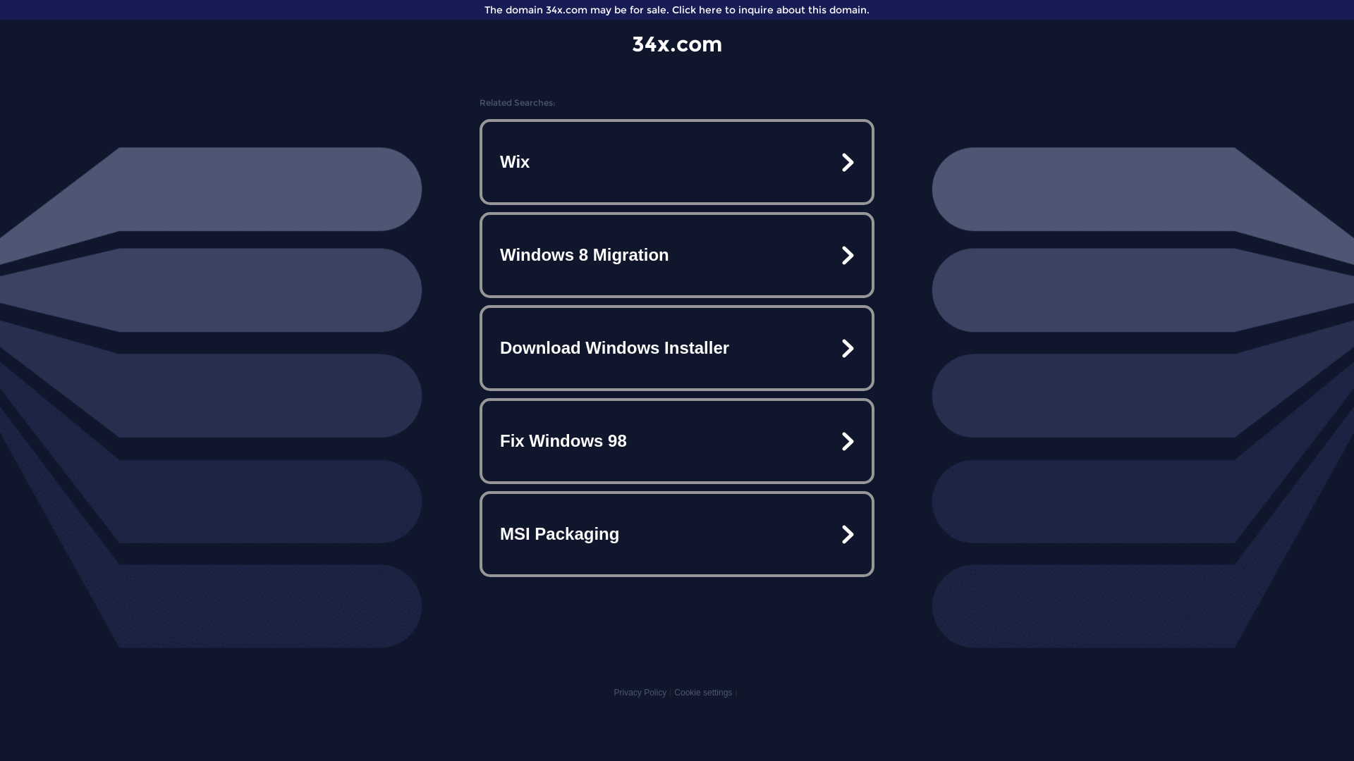 The image size is (1354, 761). I want to click on Privacy Policy, so click(640, 693).